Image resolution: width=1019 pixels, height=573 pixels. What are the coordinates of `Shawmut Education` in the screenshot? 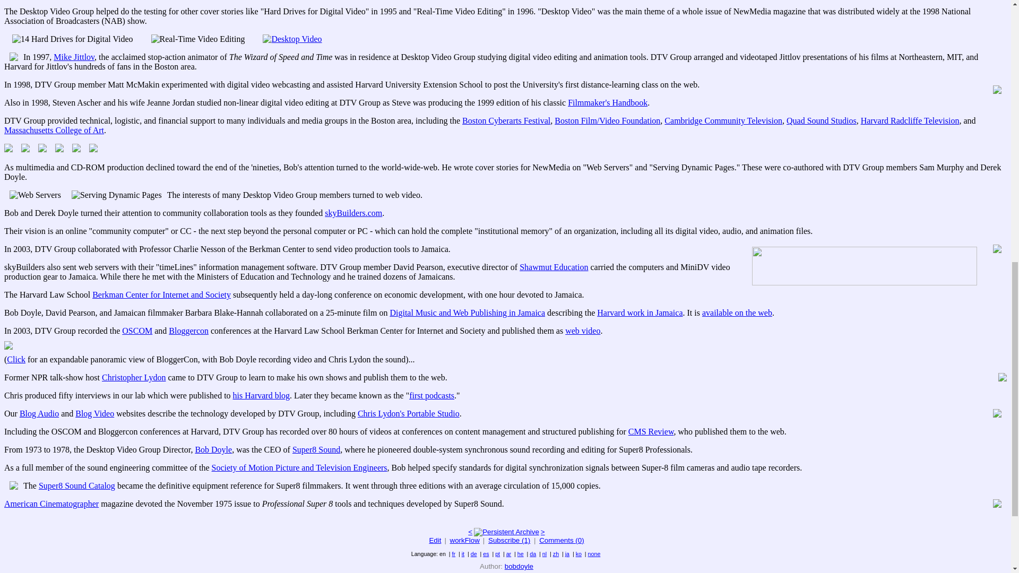 It's located at (554, 266).